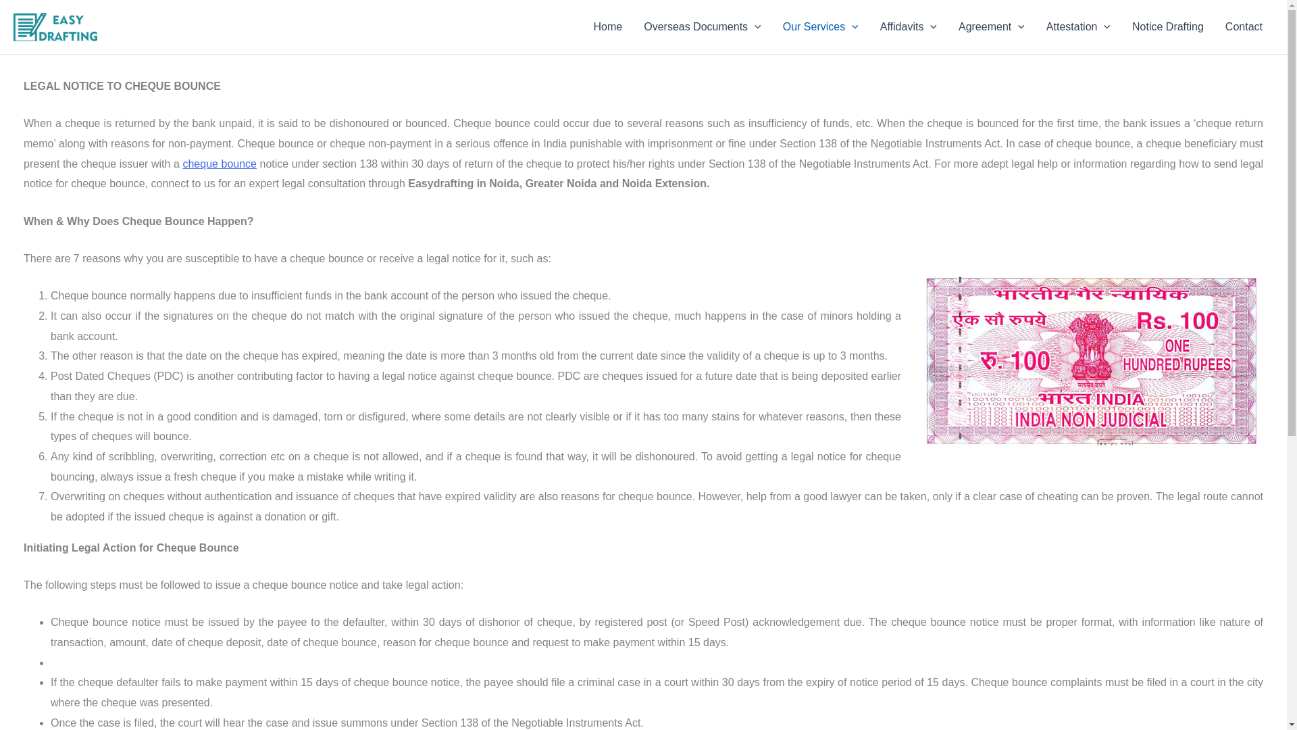 The image size is (1297, 730). What do you see at coordinates (820, 27) in the screenshot?
I see `Our Services` at bounding box center [820, 27].